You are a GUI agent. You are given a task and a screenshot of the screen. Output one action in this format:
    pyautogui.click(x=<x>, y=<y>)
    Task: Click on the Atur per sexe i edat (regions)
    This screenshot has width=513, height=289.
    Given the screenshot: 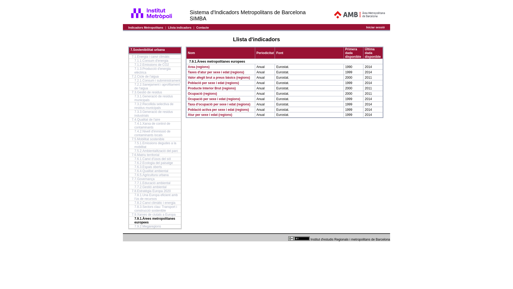 What is the action you would take?
    pyautogui.click(x=210, y=115)
    